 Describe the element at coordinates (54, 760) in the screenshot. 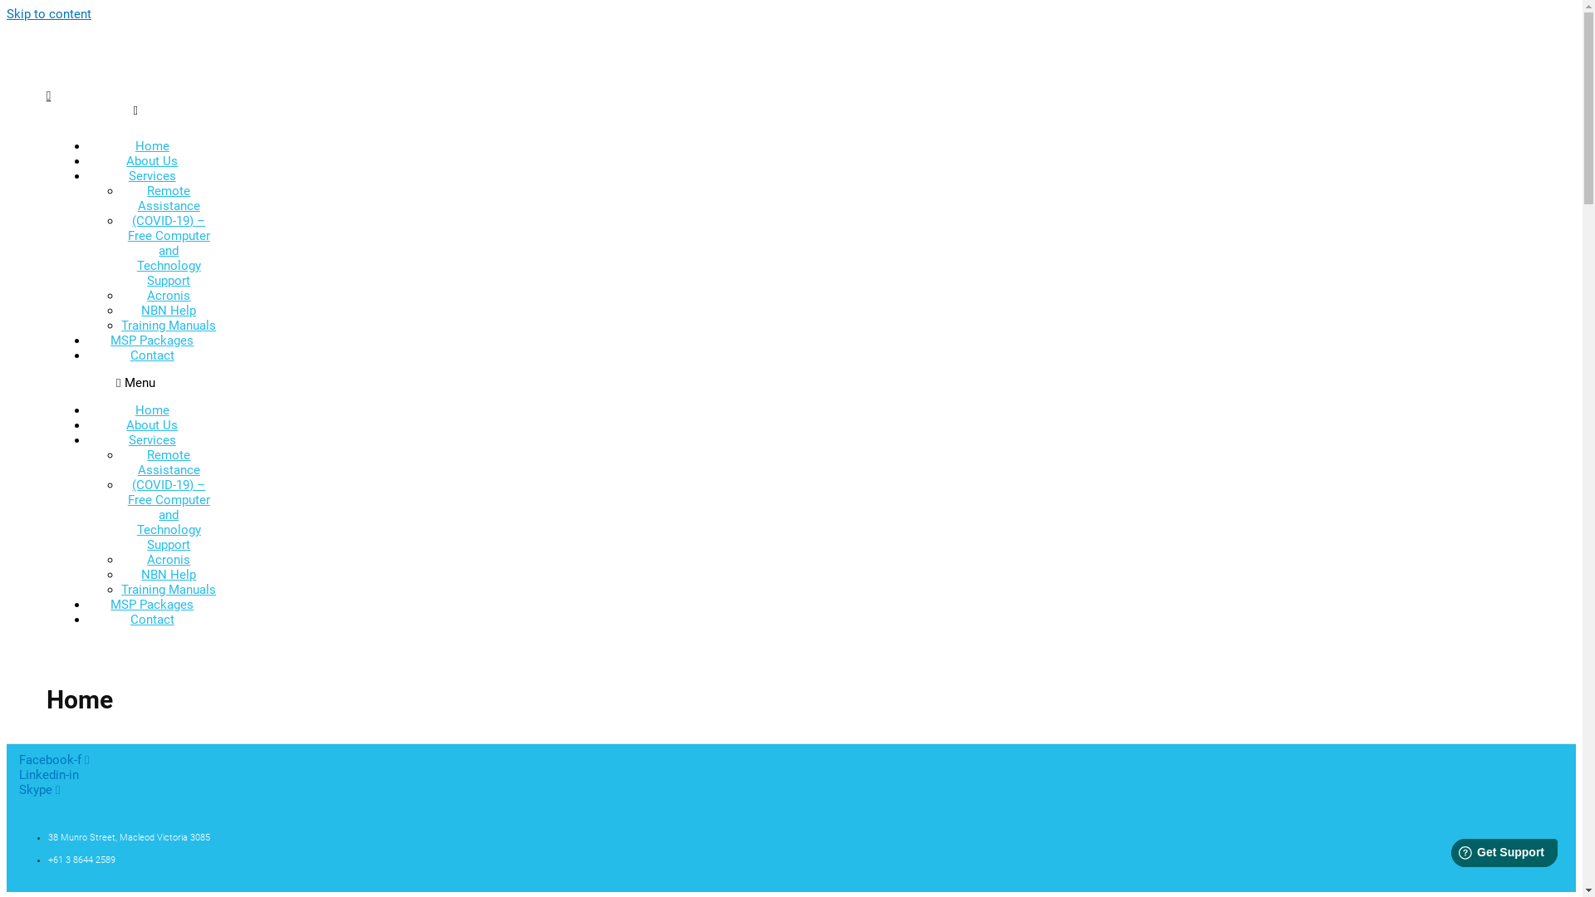

I see `Facebook-f` at that location.